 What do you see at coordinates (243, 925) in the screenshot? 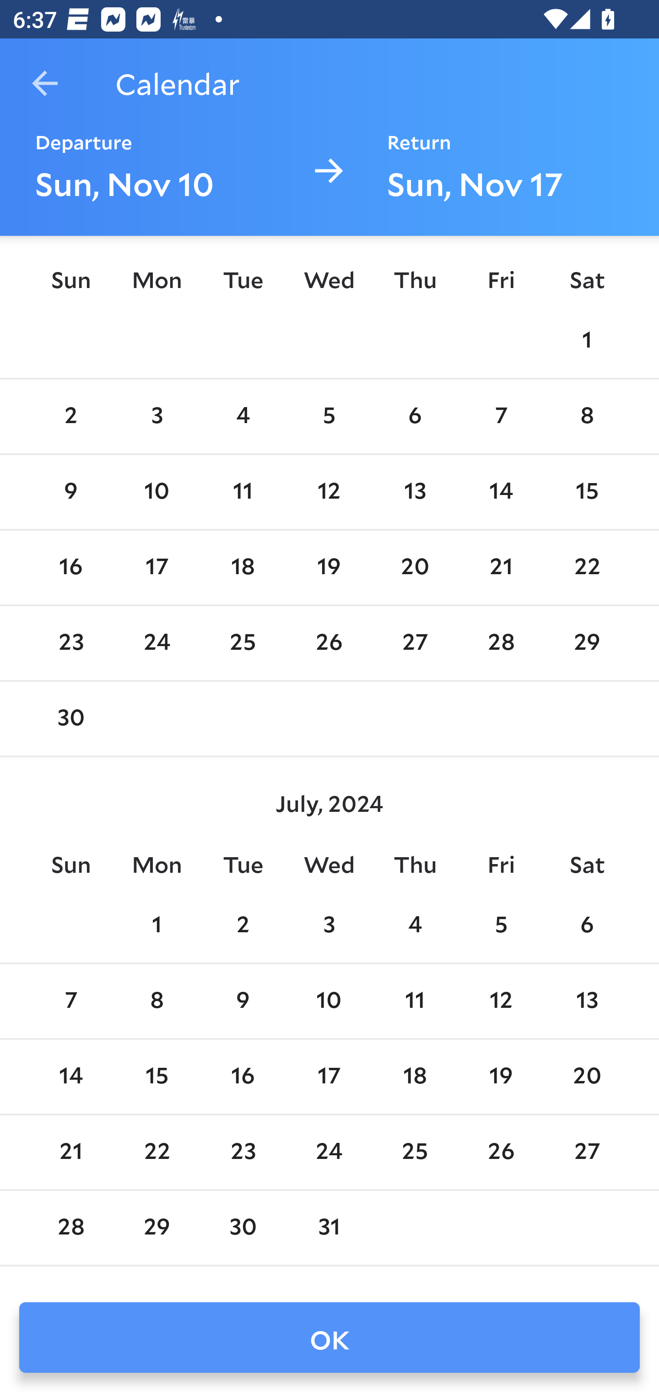
I see `2` at bounding box center [243, 925].